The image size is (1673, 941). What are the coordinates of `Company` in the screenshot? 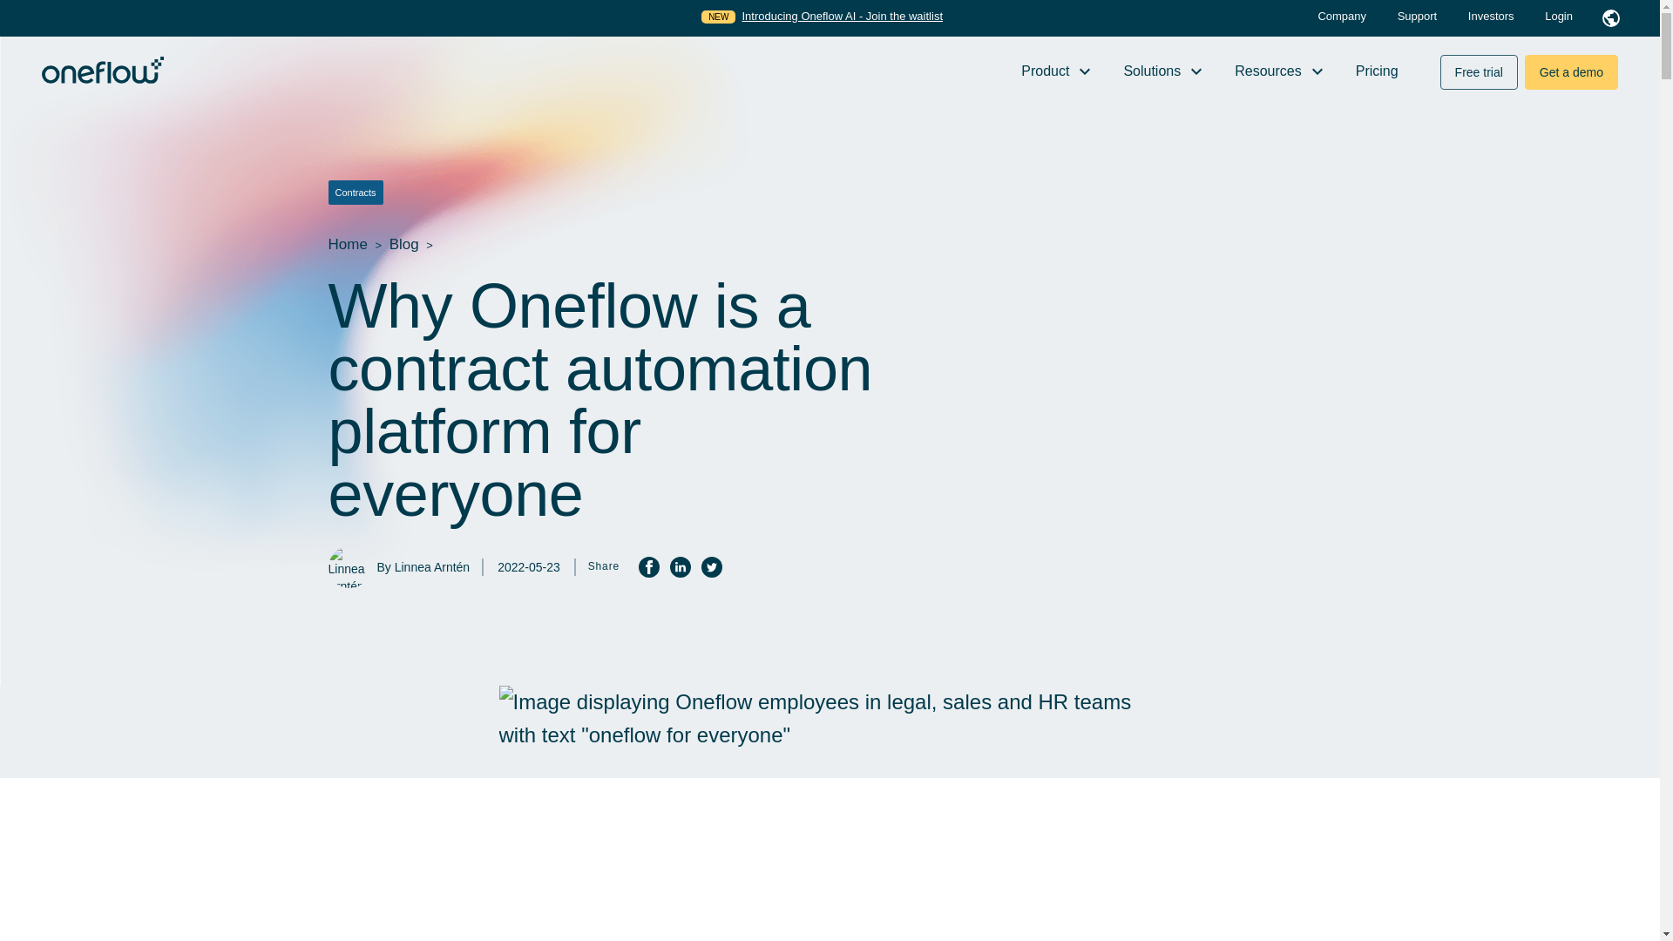 It's located at (1343, 16).